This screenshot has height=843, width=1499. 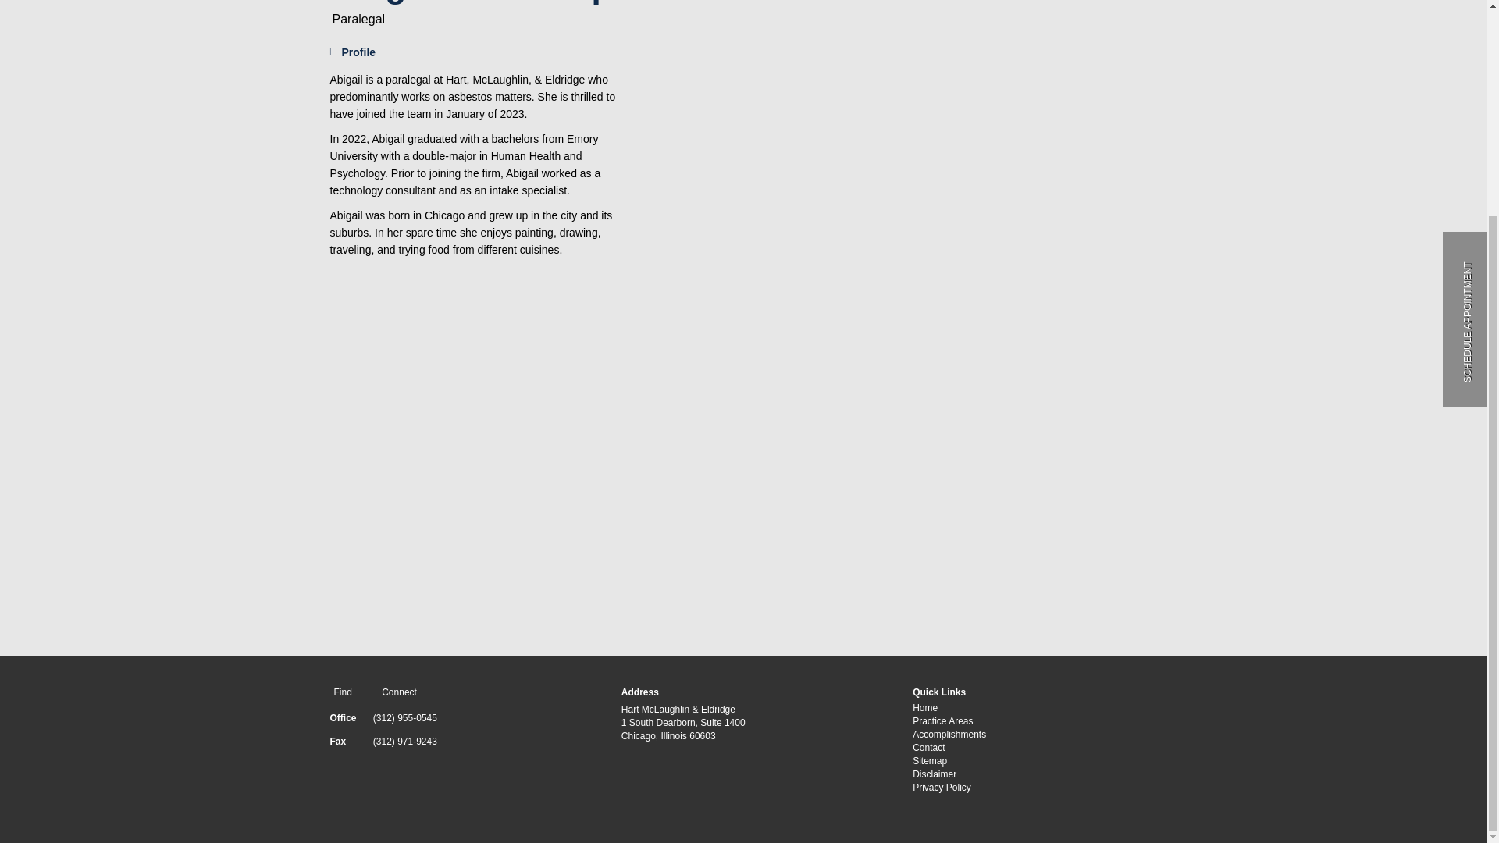 What do you see at coordinates (928, 748) in the screenshot?
I see `Contact` at bounding box center [928, 748].